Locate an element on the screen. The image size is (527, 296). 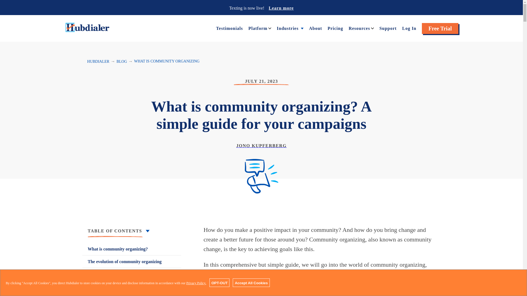
Privacy Policy. is located at coordinates (197, 283).